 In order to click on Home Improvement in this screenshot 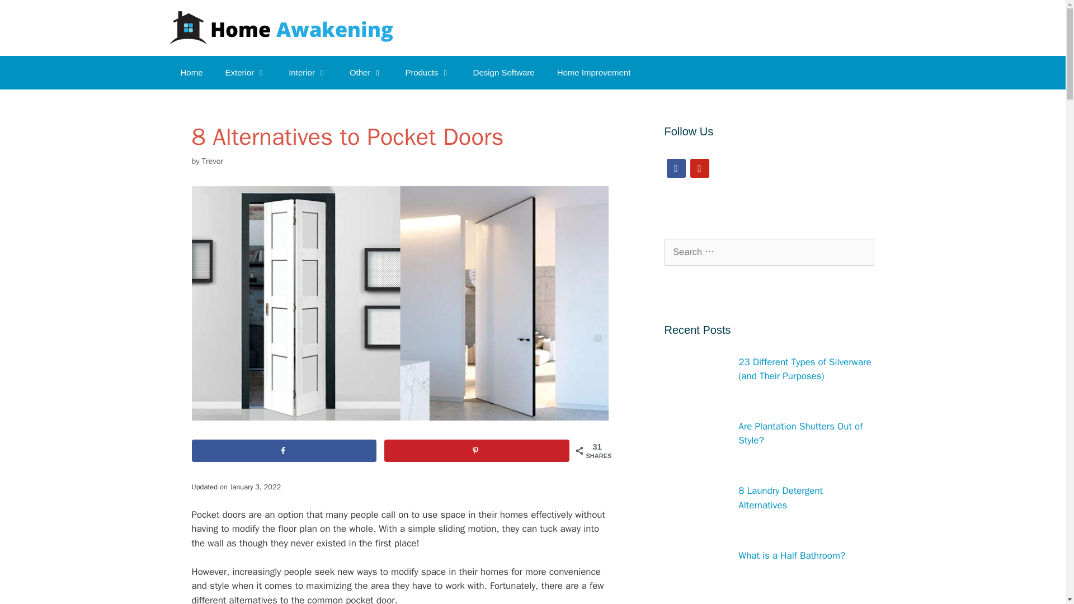, I will do `click(594, 73)`.